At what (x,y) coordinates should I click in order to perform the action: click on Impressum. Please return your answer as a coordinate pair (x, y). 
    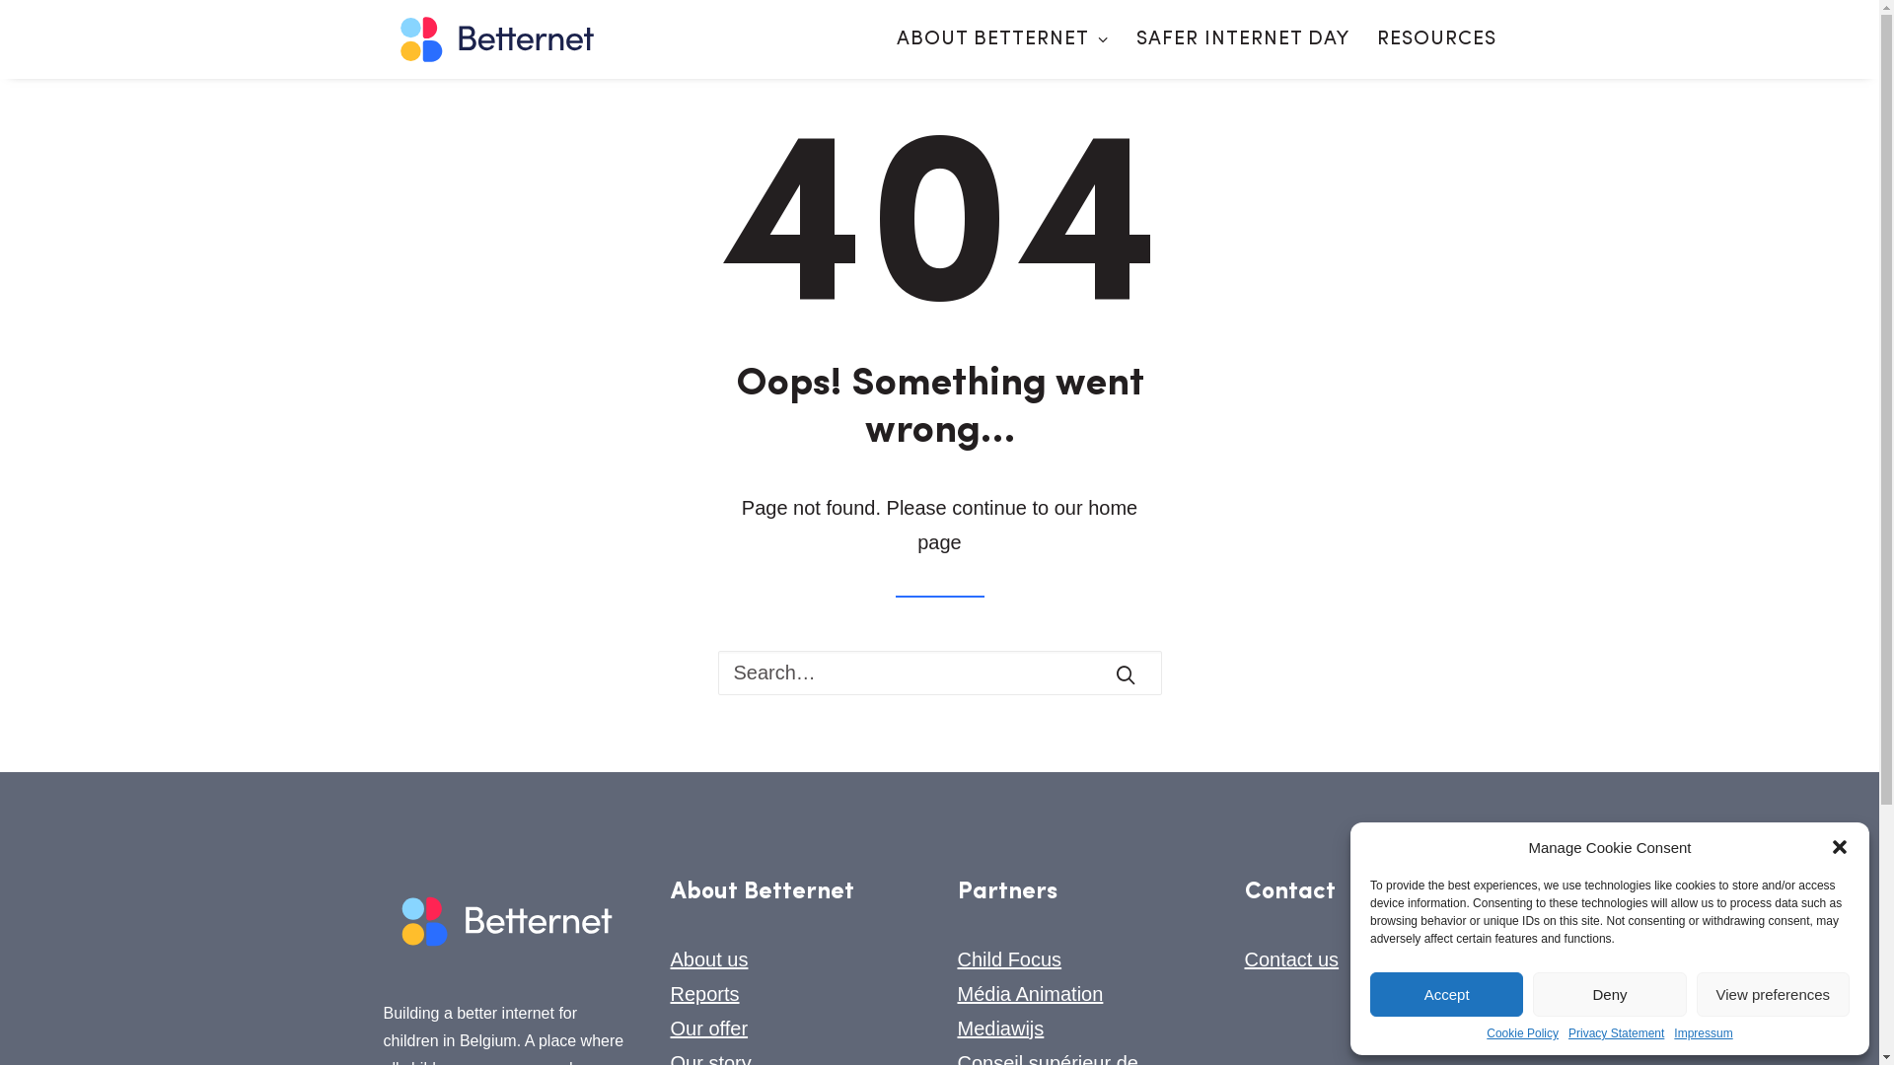
    Looking at the image, I should click on (1703, 1033).